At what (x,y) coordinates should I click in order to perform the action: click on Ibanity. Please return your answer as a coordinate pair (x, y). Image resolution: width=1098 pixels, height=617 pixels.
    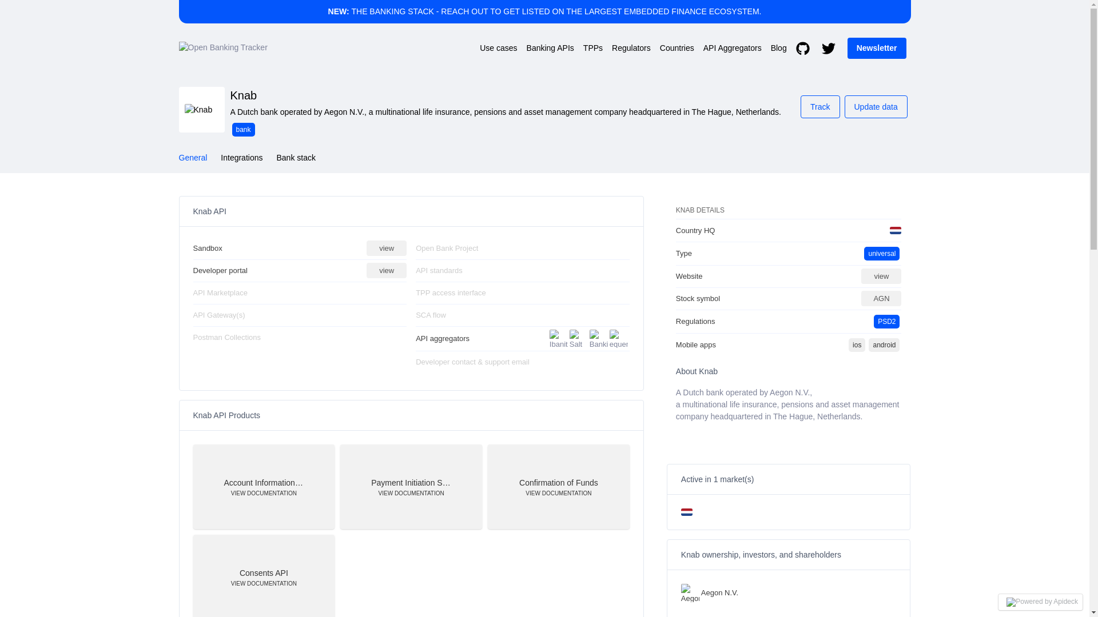
    Looking at the image, I should click on (558, 338).